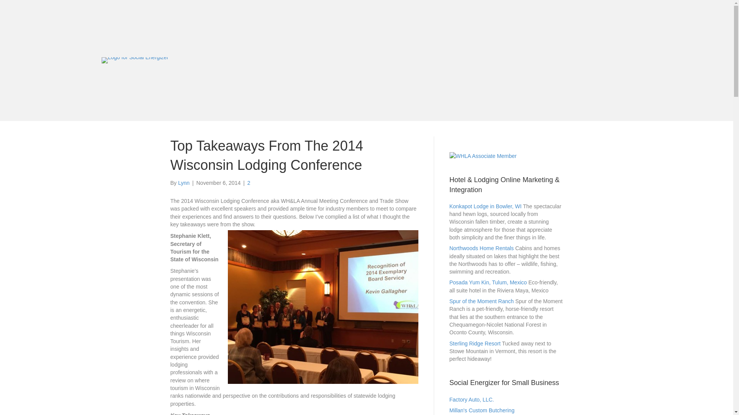  Describe the element at coordinates (488, 282) in the screenshot. I see `Eco-friendly, all suite hotel in the Riviera Maya, Mexico` at that location.